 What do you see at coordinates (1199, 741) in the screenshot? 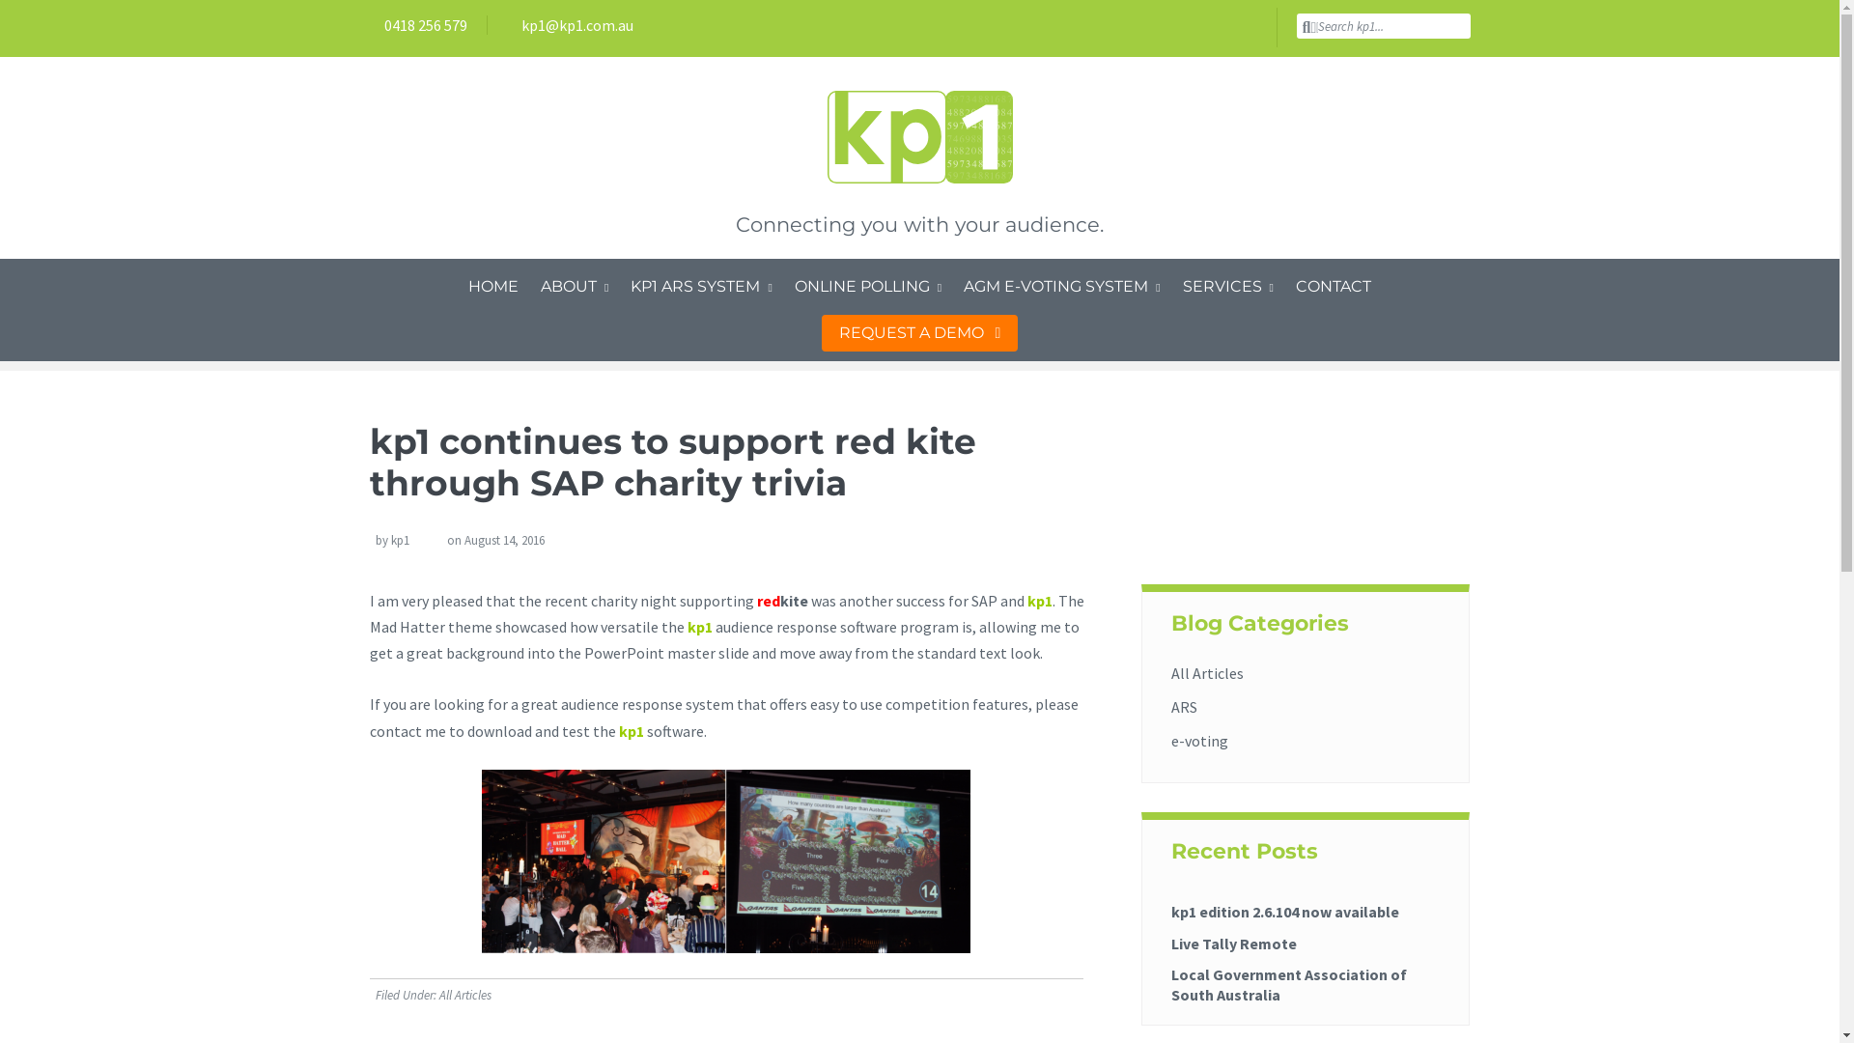
I see `e-voting` at bounding box center [1199, 741].